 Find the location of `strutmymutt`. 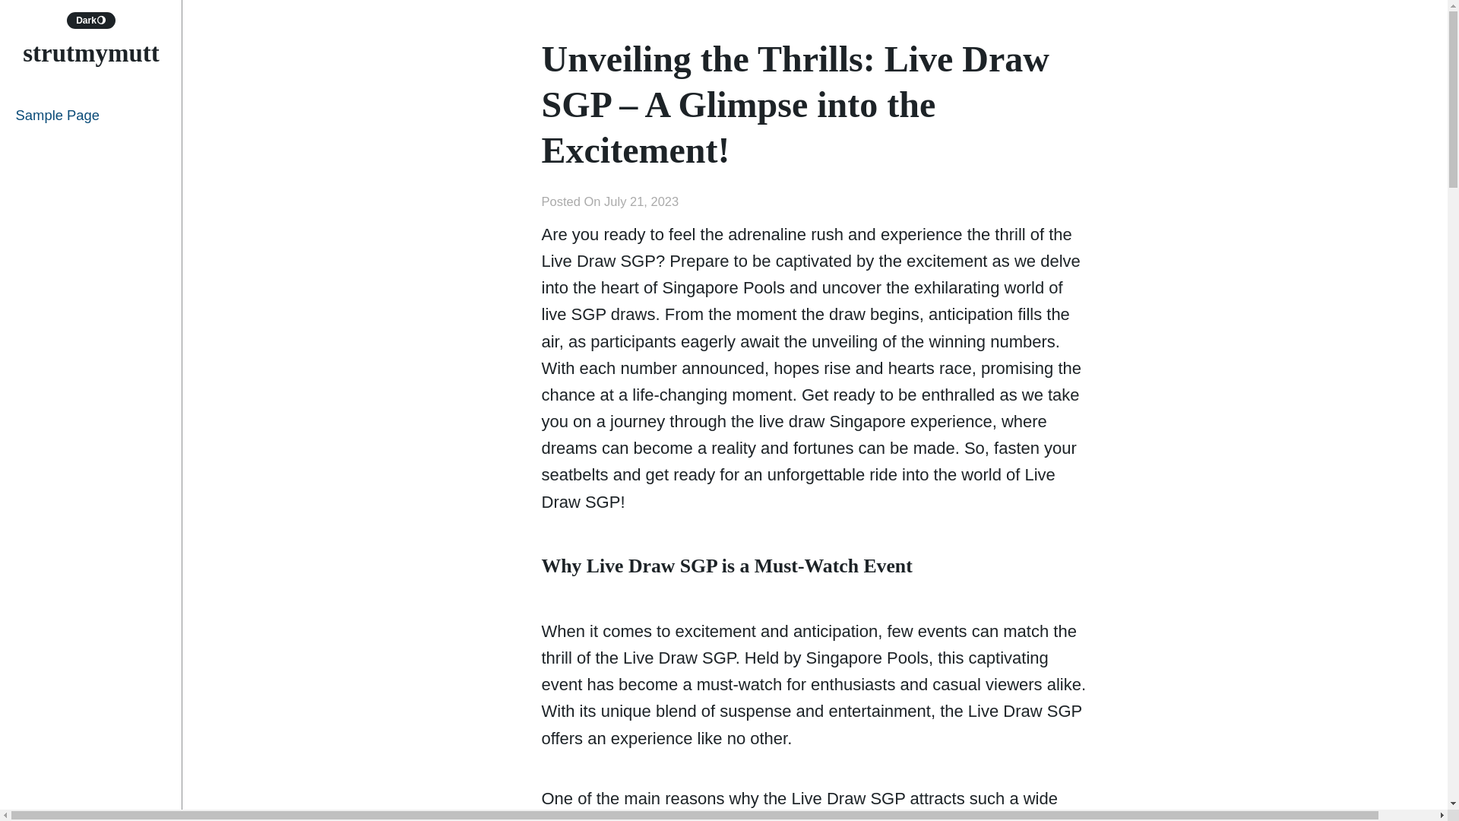

strutmymutt is located at coordinates (91, 52).